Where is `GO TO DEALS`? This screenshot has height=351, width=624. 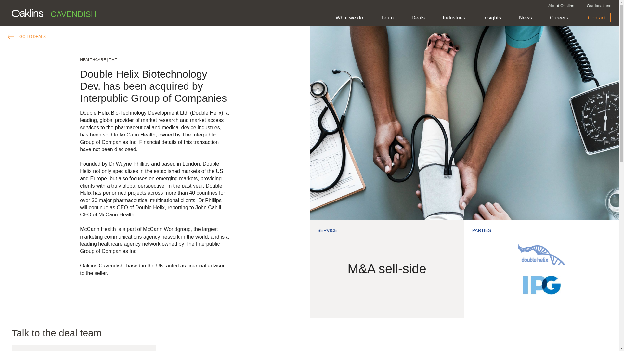
GO TO DEALS is located at coordinates (27, 37).